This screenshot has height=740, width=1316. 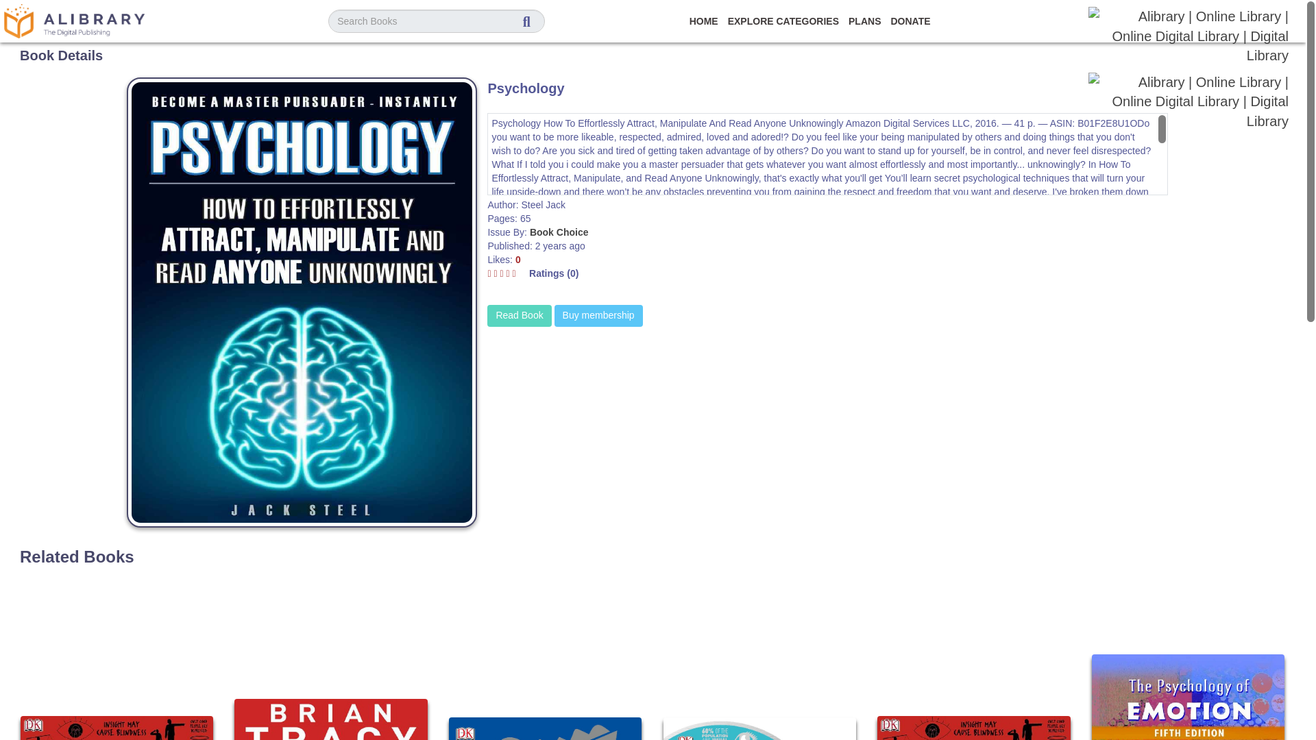 What do you see at coordinates (598, 315) in the screenshot?
I see `Buy membership` at bounding box center [598, 315].